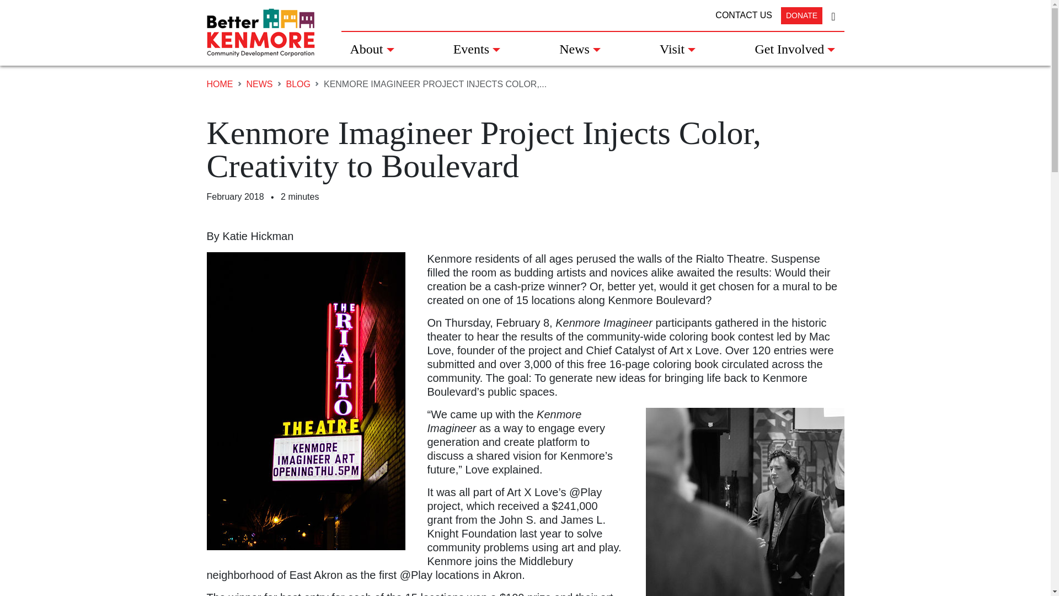  I want to click on Events, so click(477, 49).